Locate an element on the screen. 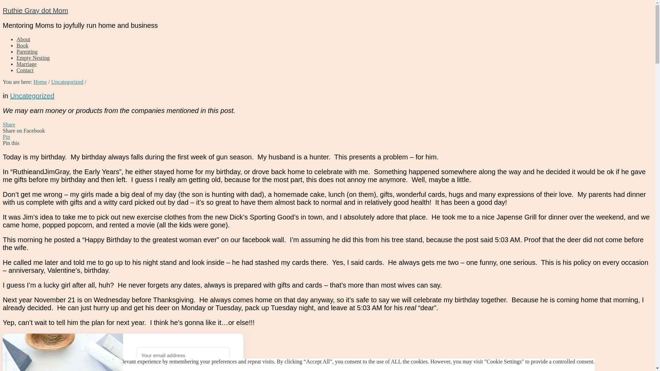 The height and width of the screenshot is (371, 660). About is located at coordinates (23, 39).